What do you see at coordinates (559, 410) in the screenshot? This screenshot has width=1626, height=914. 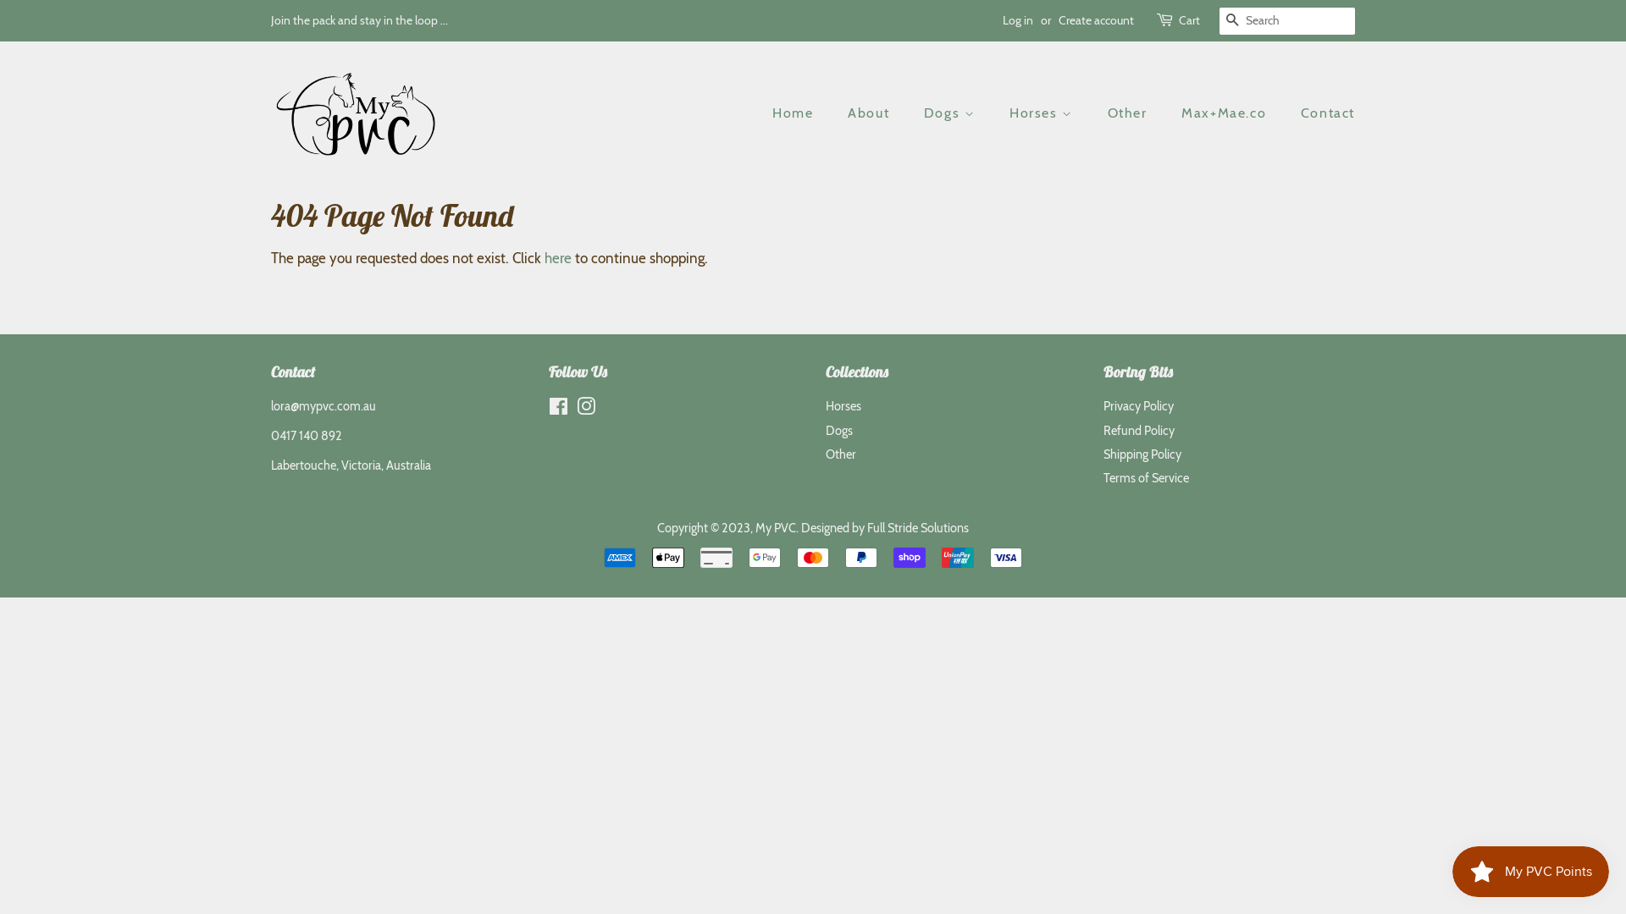 I see `Facebook` at bounding box center [559, 410].